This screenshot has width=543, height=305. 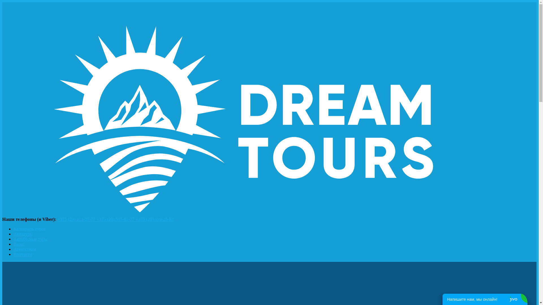 I want to click on Dream Tours, so click(x=269, y=214).